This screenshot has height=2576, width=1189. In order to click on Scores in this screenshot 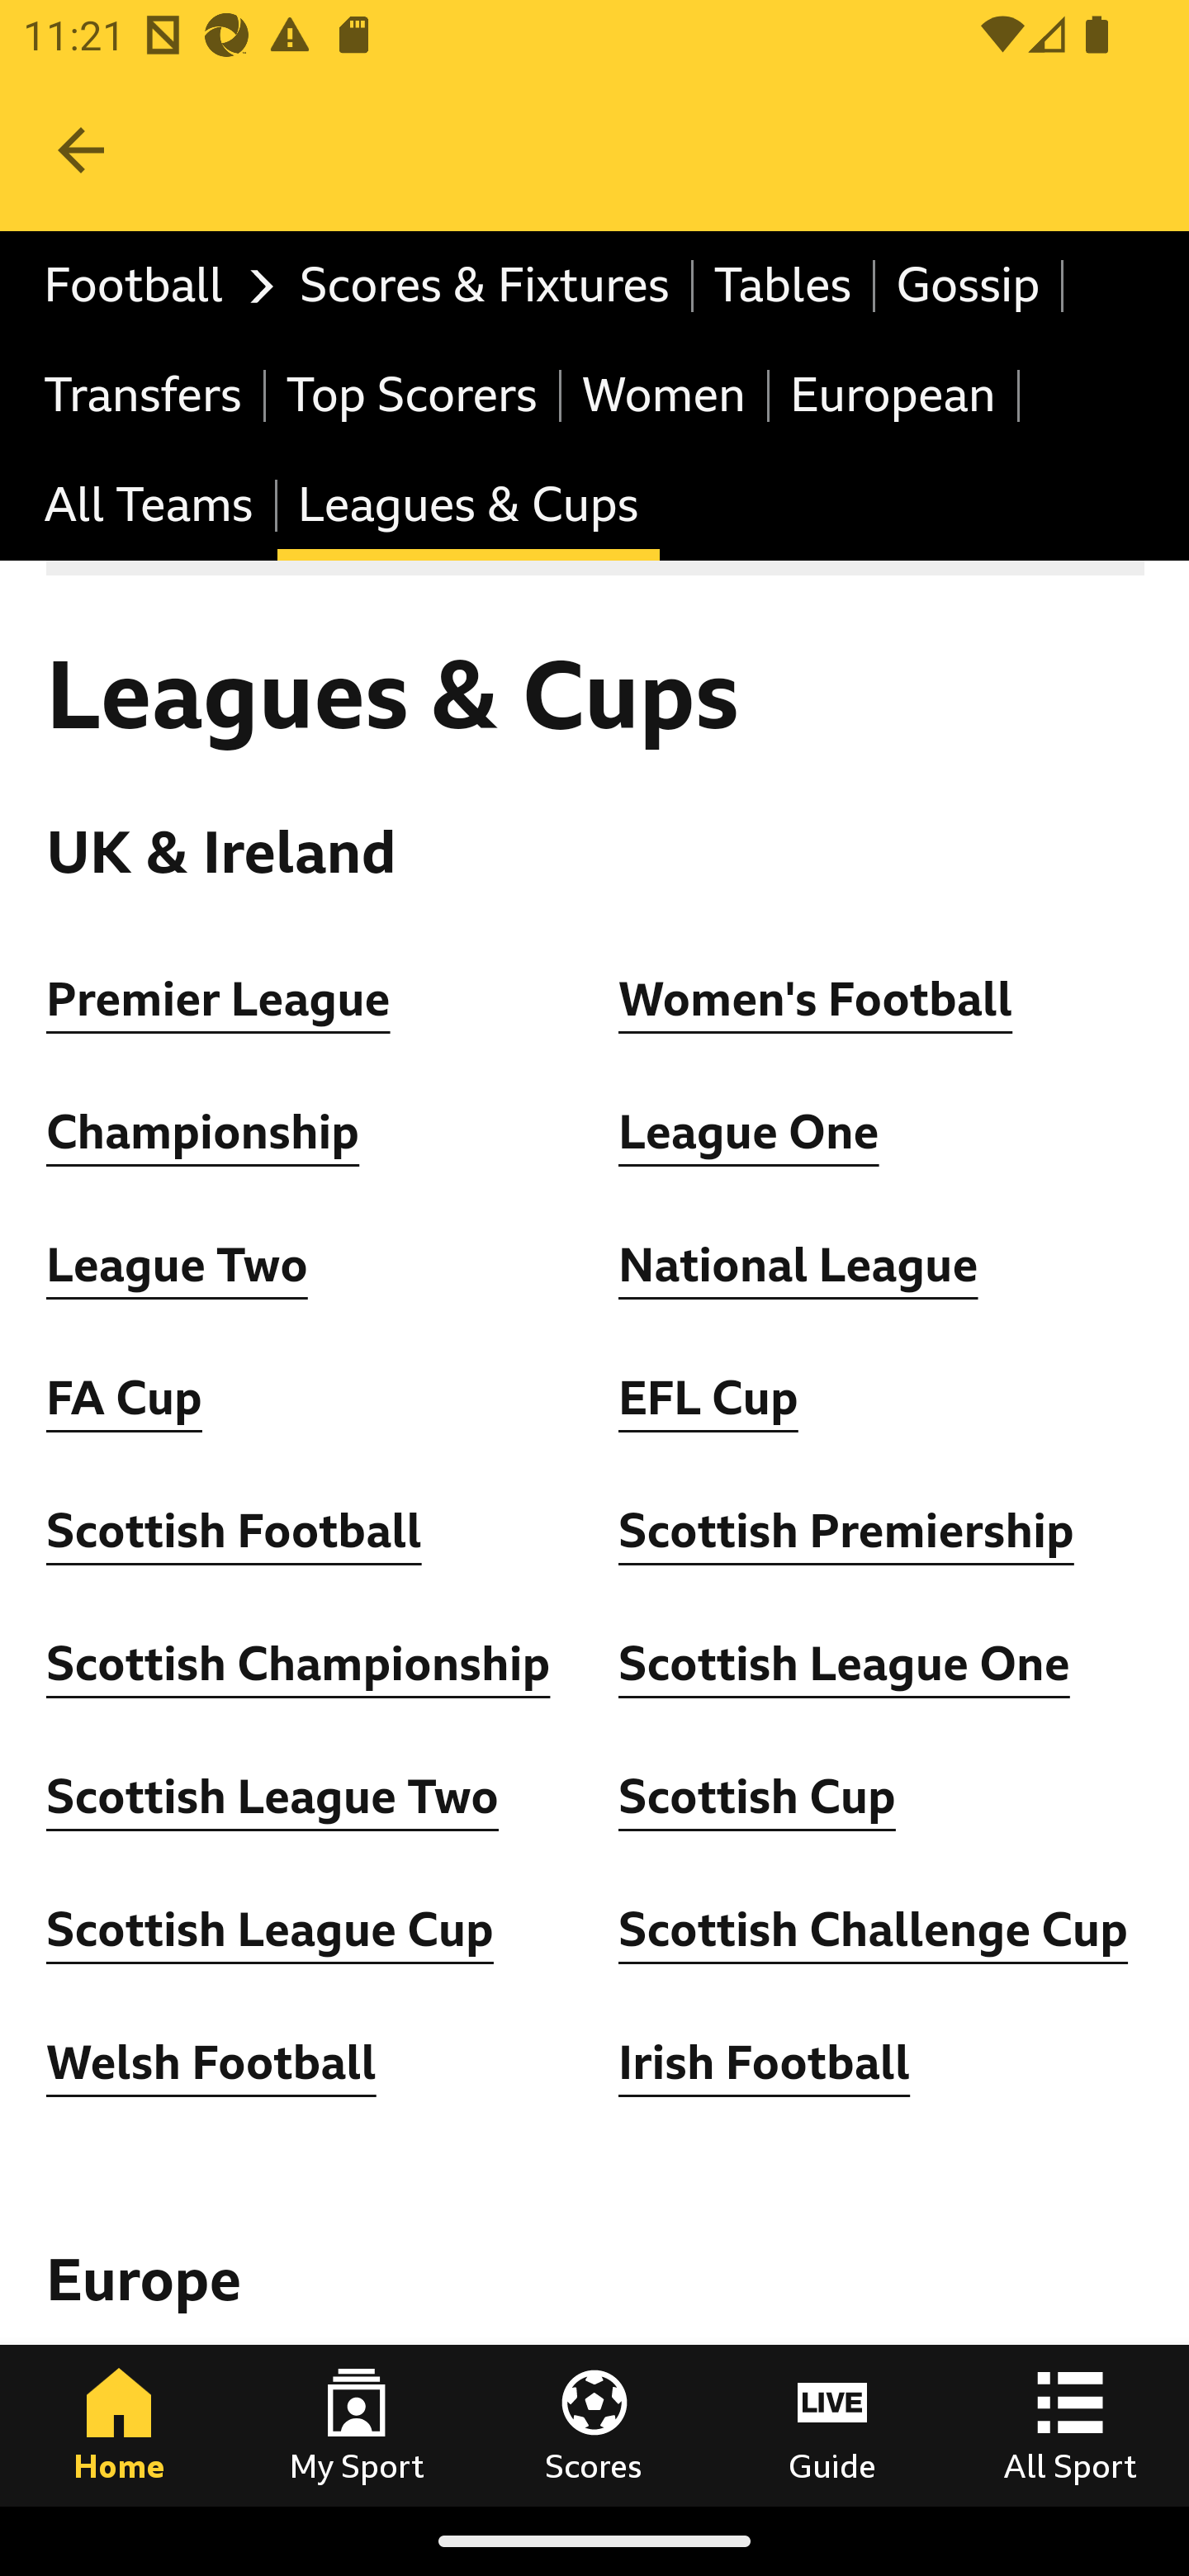, I will do `click(594, 2425)`.